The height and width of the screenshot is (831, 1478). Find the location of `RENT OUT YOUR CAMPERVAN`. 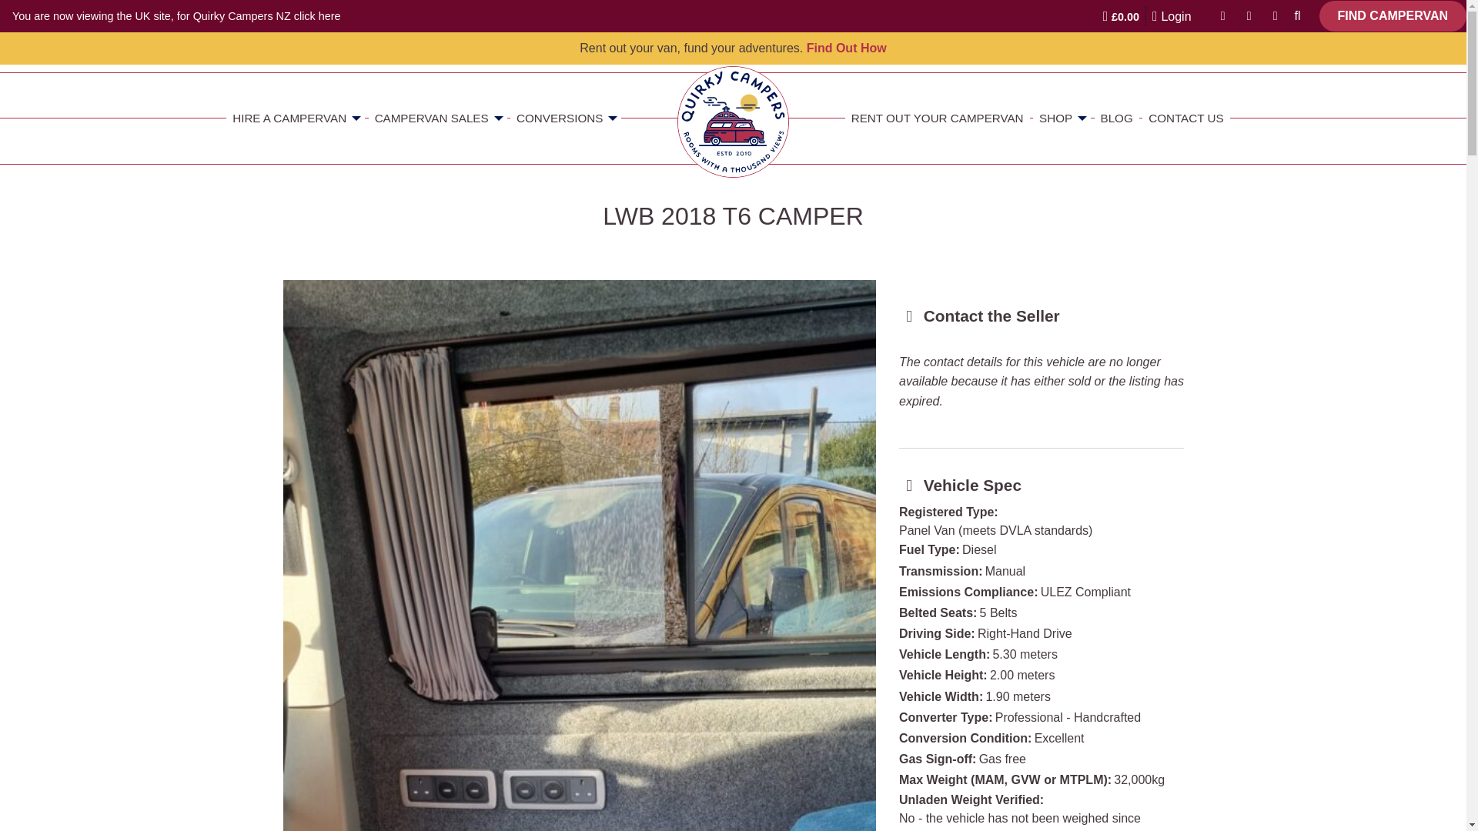

RENT OUT YOUR CAMPERVAN is located at coordinates (938, 118).